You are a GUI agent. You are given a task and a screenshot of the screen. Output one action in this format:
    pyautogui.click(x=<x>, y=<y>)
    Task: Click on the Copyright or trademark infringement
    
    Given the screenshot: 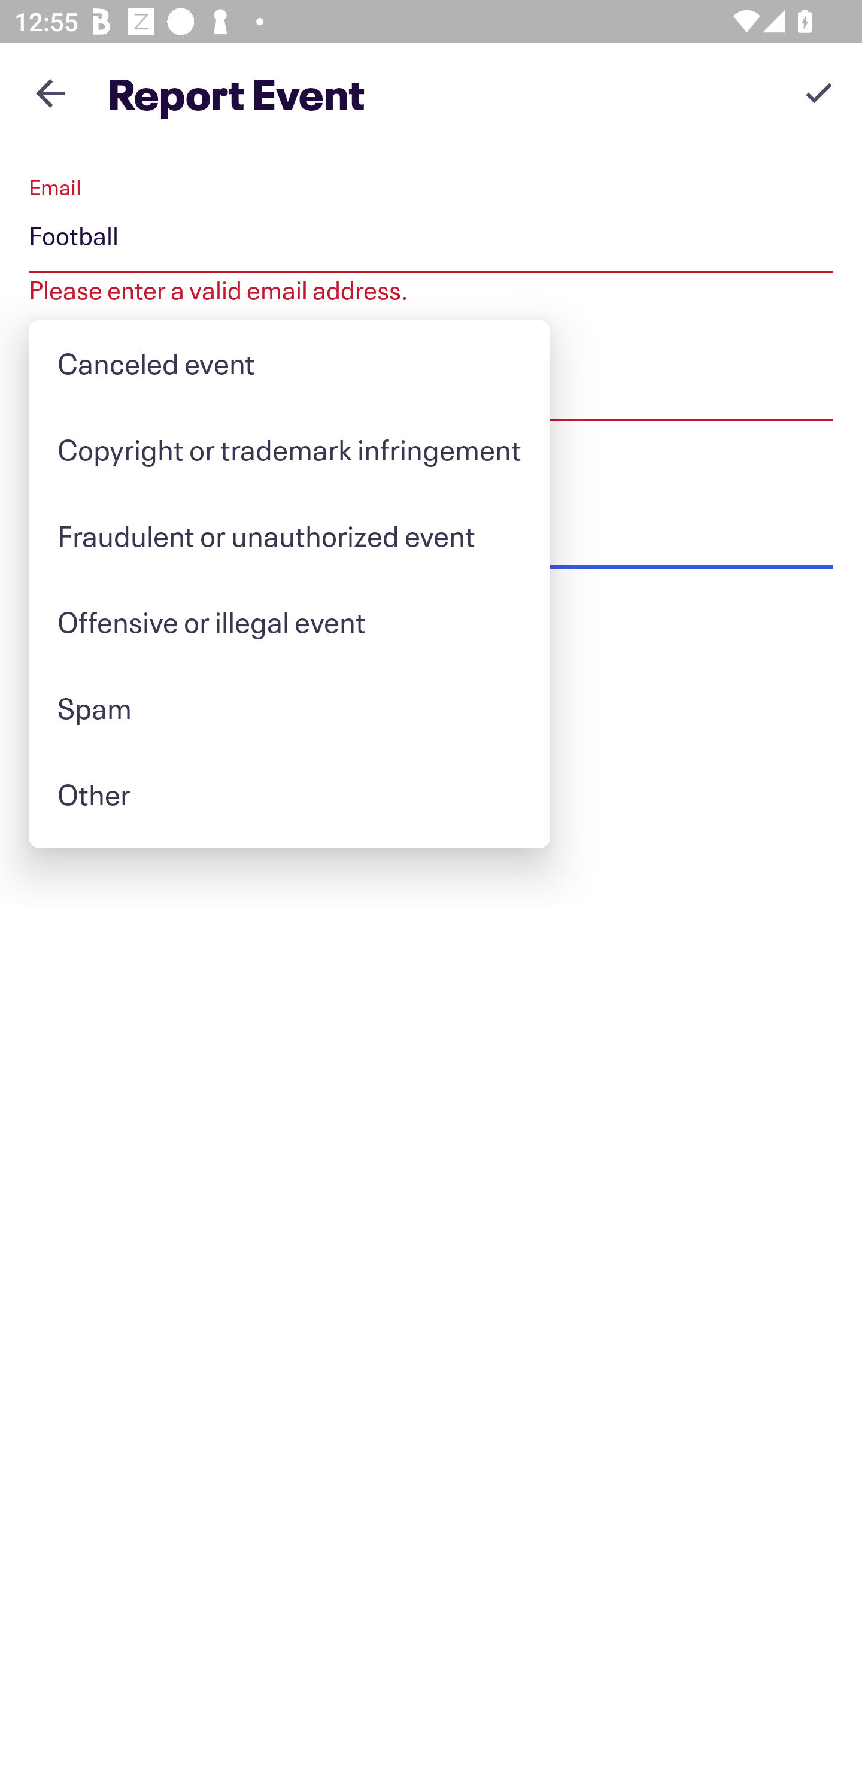 What is the action you would take?
    pyautogui.click(x=289, y=449)
    